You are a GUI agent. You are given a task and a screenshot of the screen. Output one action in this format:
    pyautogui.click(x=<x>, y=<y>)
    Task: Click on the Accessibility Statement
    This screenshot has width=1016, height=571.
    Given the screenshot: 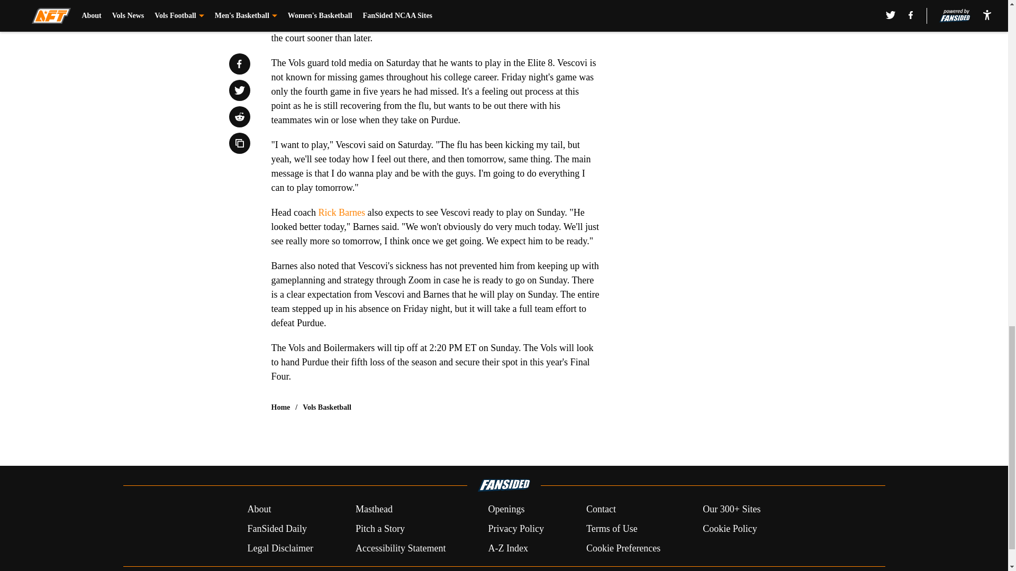 What is the action you would take?
    pyautogui.click(x=401, y=548)
    